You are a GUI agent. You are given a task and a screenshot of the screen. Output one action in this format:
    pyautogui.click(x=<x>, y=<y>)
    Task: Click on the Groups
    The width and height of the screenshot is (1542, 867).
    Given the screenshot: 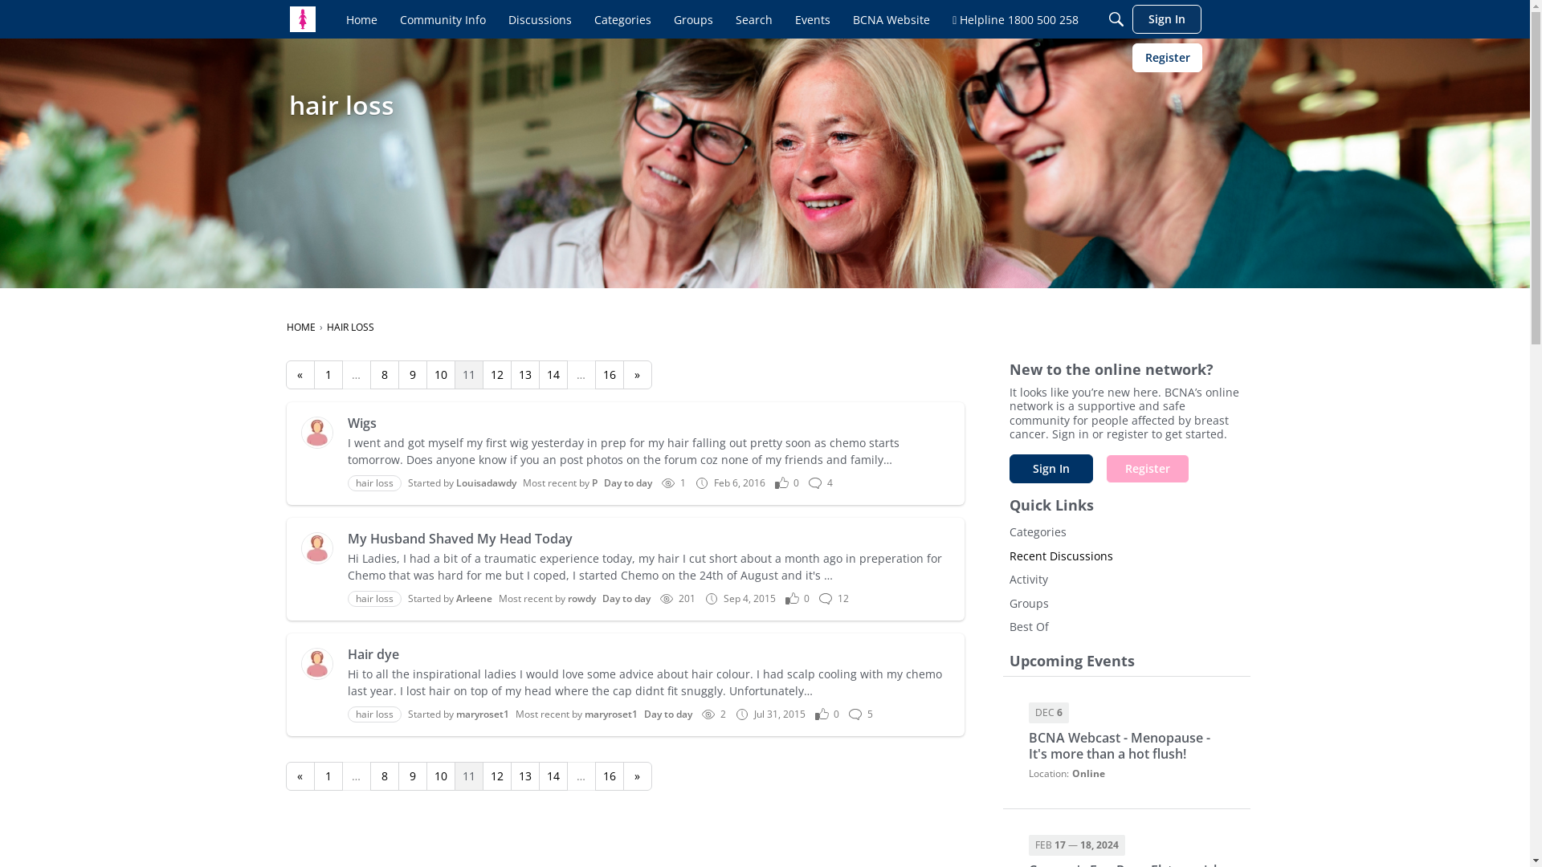 What is the action you would take?
    pyautogui.click(x=1126, y=604)
    